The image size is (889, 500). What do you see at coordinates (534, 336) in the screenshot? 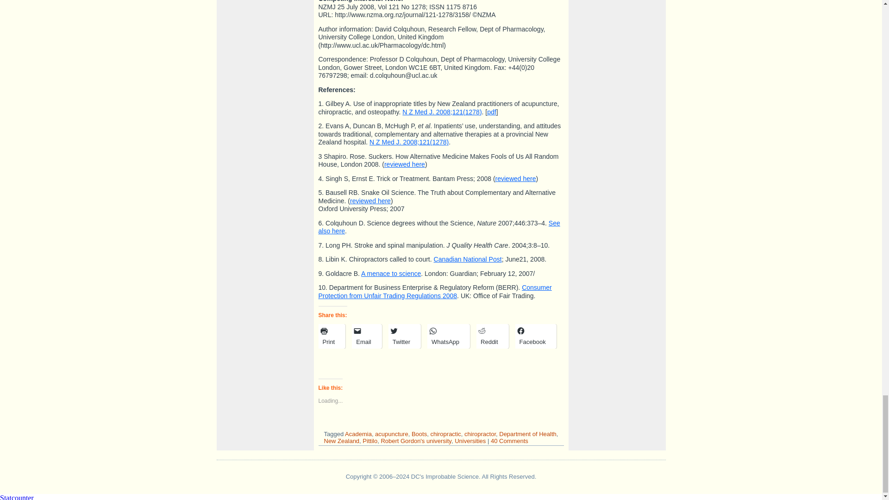
I see `Click to share on Facebook` at bounding box center [534, 336].